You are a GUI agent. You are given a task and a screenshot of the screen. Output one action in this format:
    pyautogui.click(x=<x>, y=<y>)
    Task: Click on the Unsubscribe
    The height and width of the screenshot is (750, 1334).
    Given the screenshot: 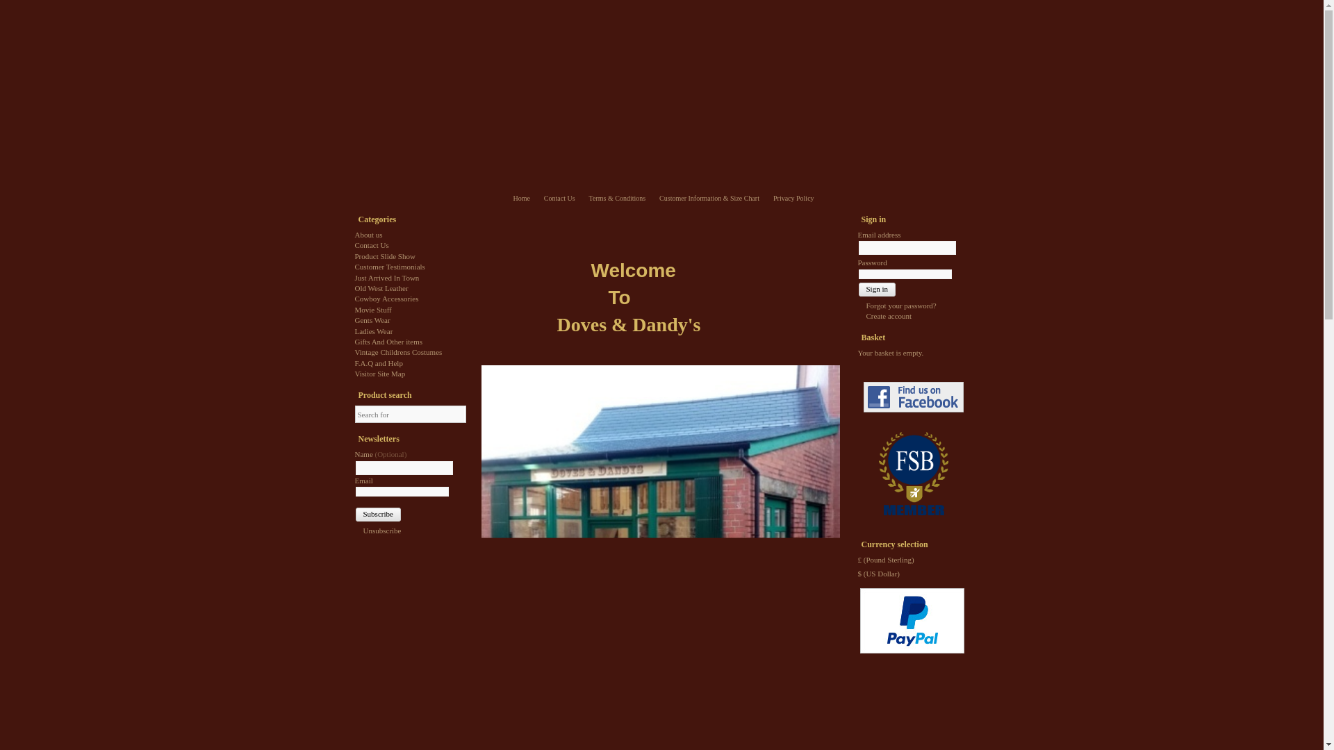 What is the action you would take?
    pyautogui.click(x=378, y=531)
    